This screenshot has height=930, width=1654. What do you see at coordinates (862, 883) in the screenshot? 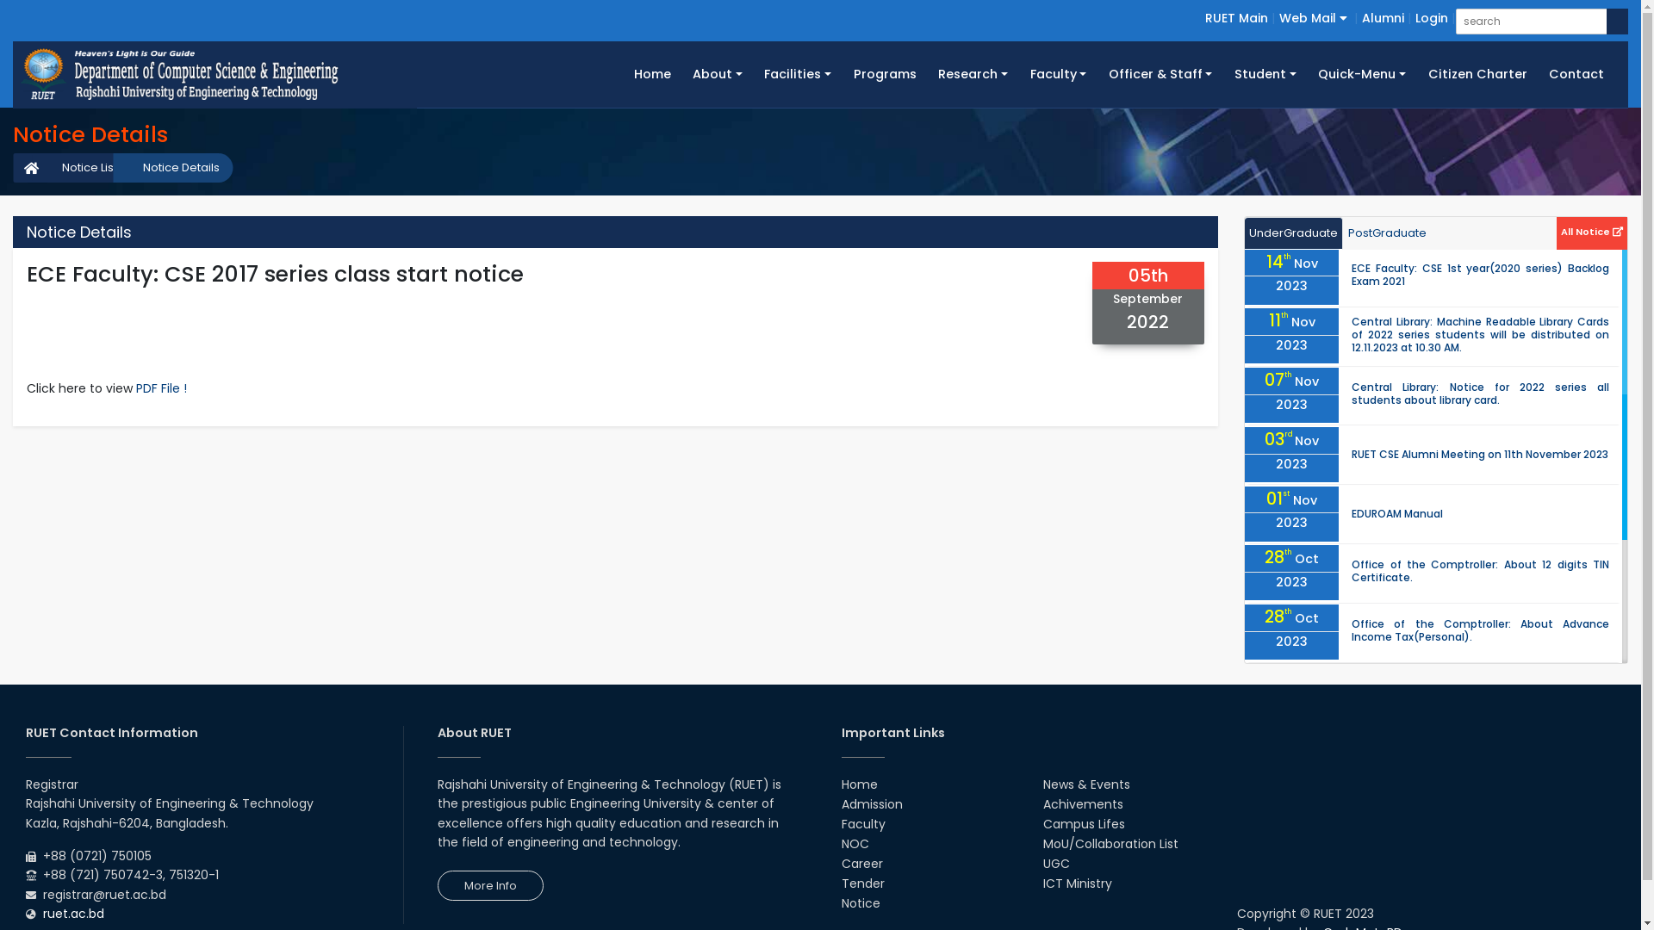
I see `Tender` at bounding box center [862, 883].